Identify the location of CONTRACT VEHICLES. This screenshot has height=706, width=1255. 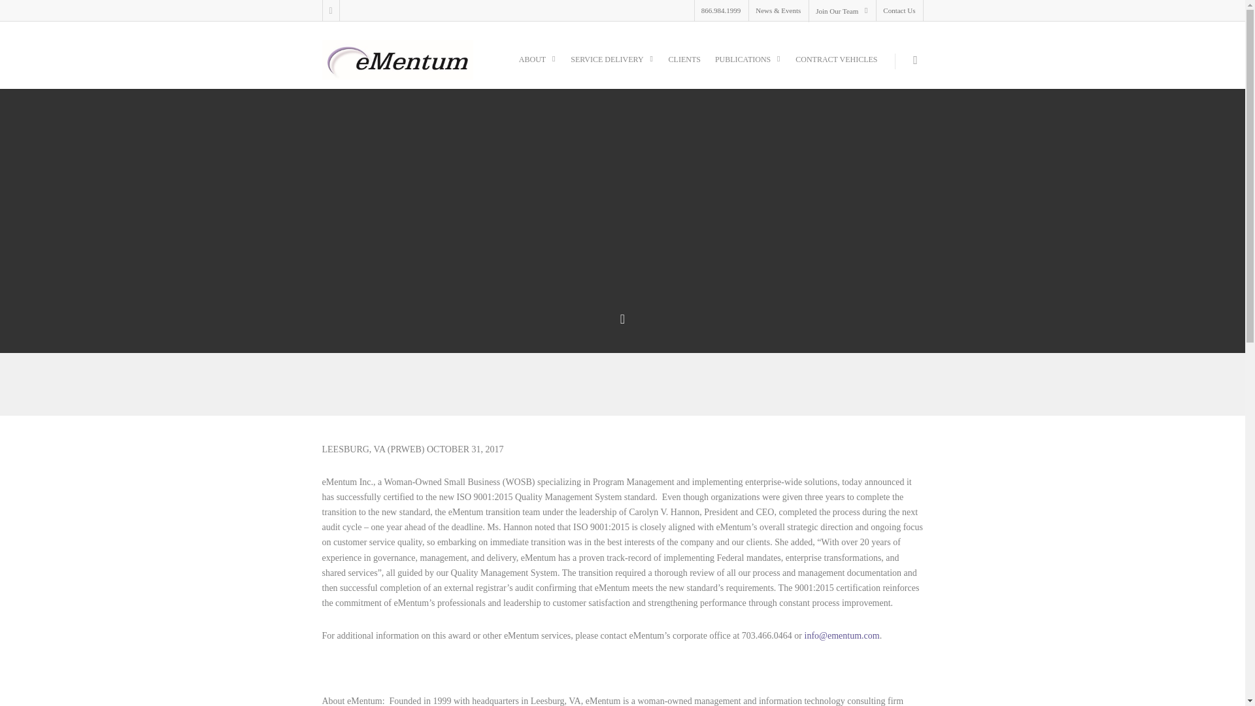
(836, 64).